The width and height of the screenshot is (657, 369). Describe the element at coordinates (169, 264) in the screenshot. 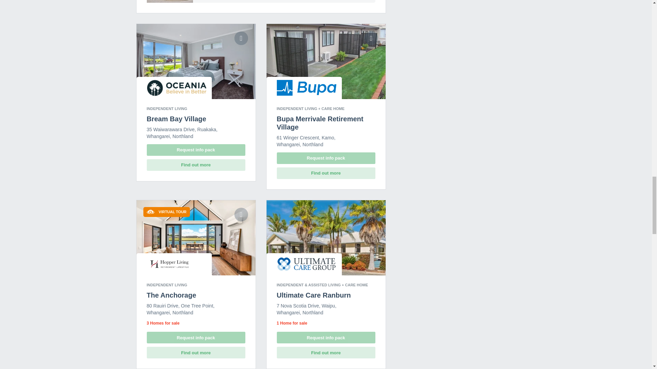

I see `Hopper Living logo` at that location.